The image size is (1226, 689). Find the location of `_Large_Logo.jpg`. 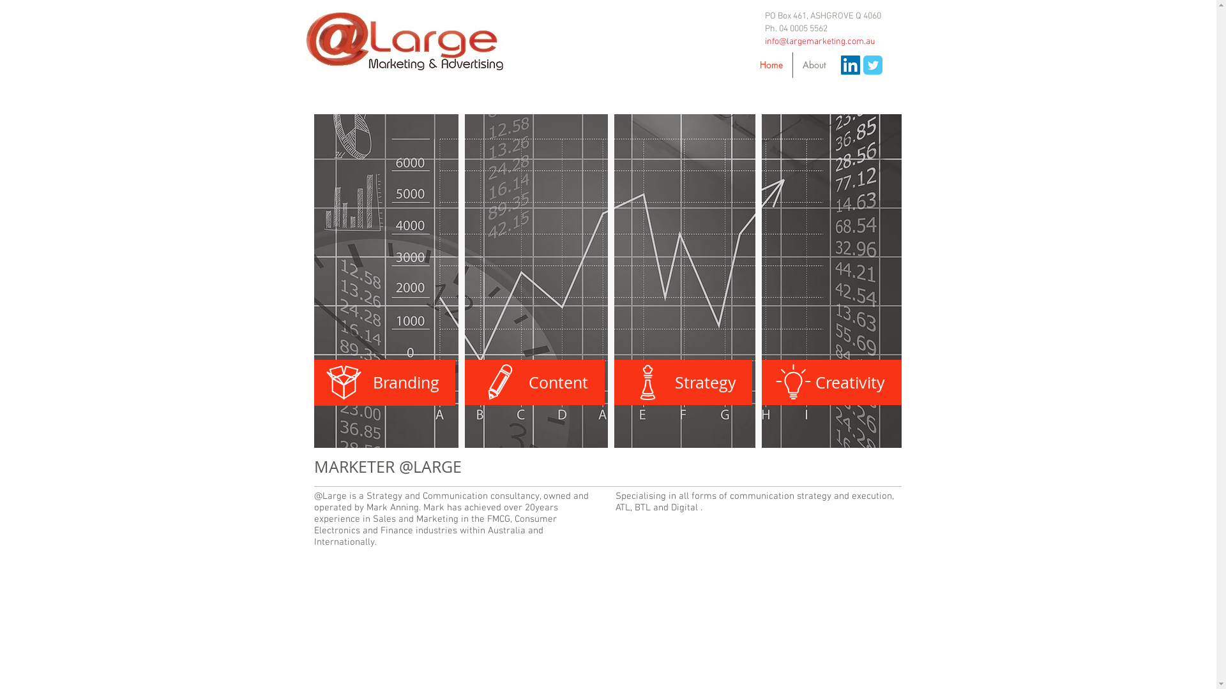

_Large_Logo.jpg is located at coordinates (404, 41).